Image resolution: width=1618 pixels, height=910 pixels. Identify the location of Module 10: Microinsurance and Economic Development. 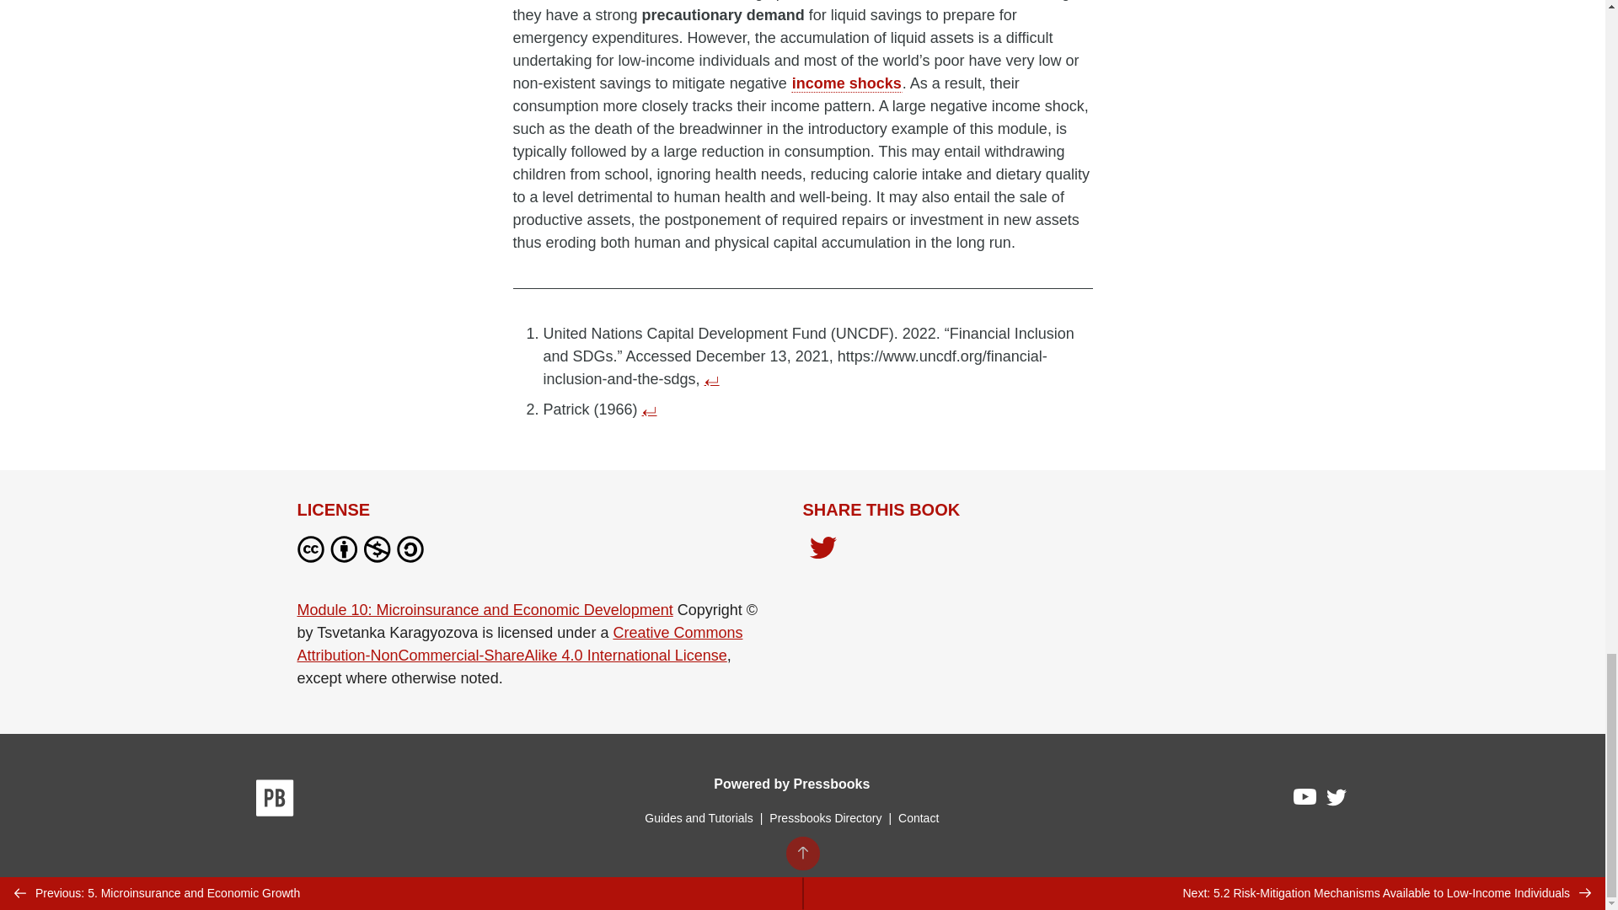
(484, 610).